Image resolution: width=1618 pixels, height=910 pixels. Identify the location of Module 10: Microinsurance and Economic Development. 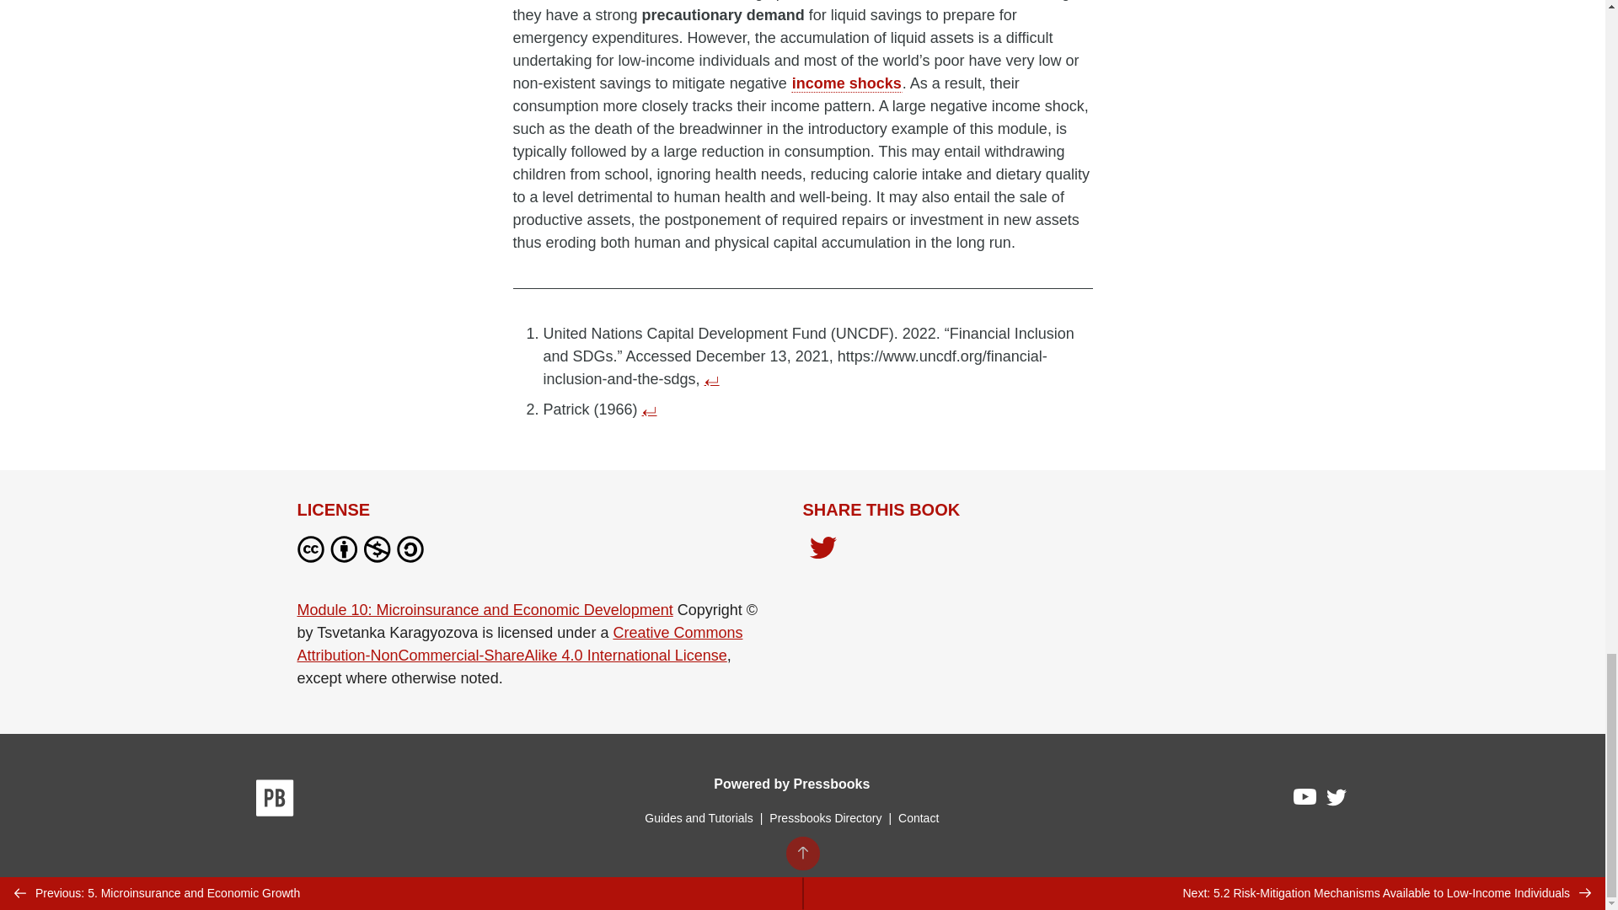
(484, 610).